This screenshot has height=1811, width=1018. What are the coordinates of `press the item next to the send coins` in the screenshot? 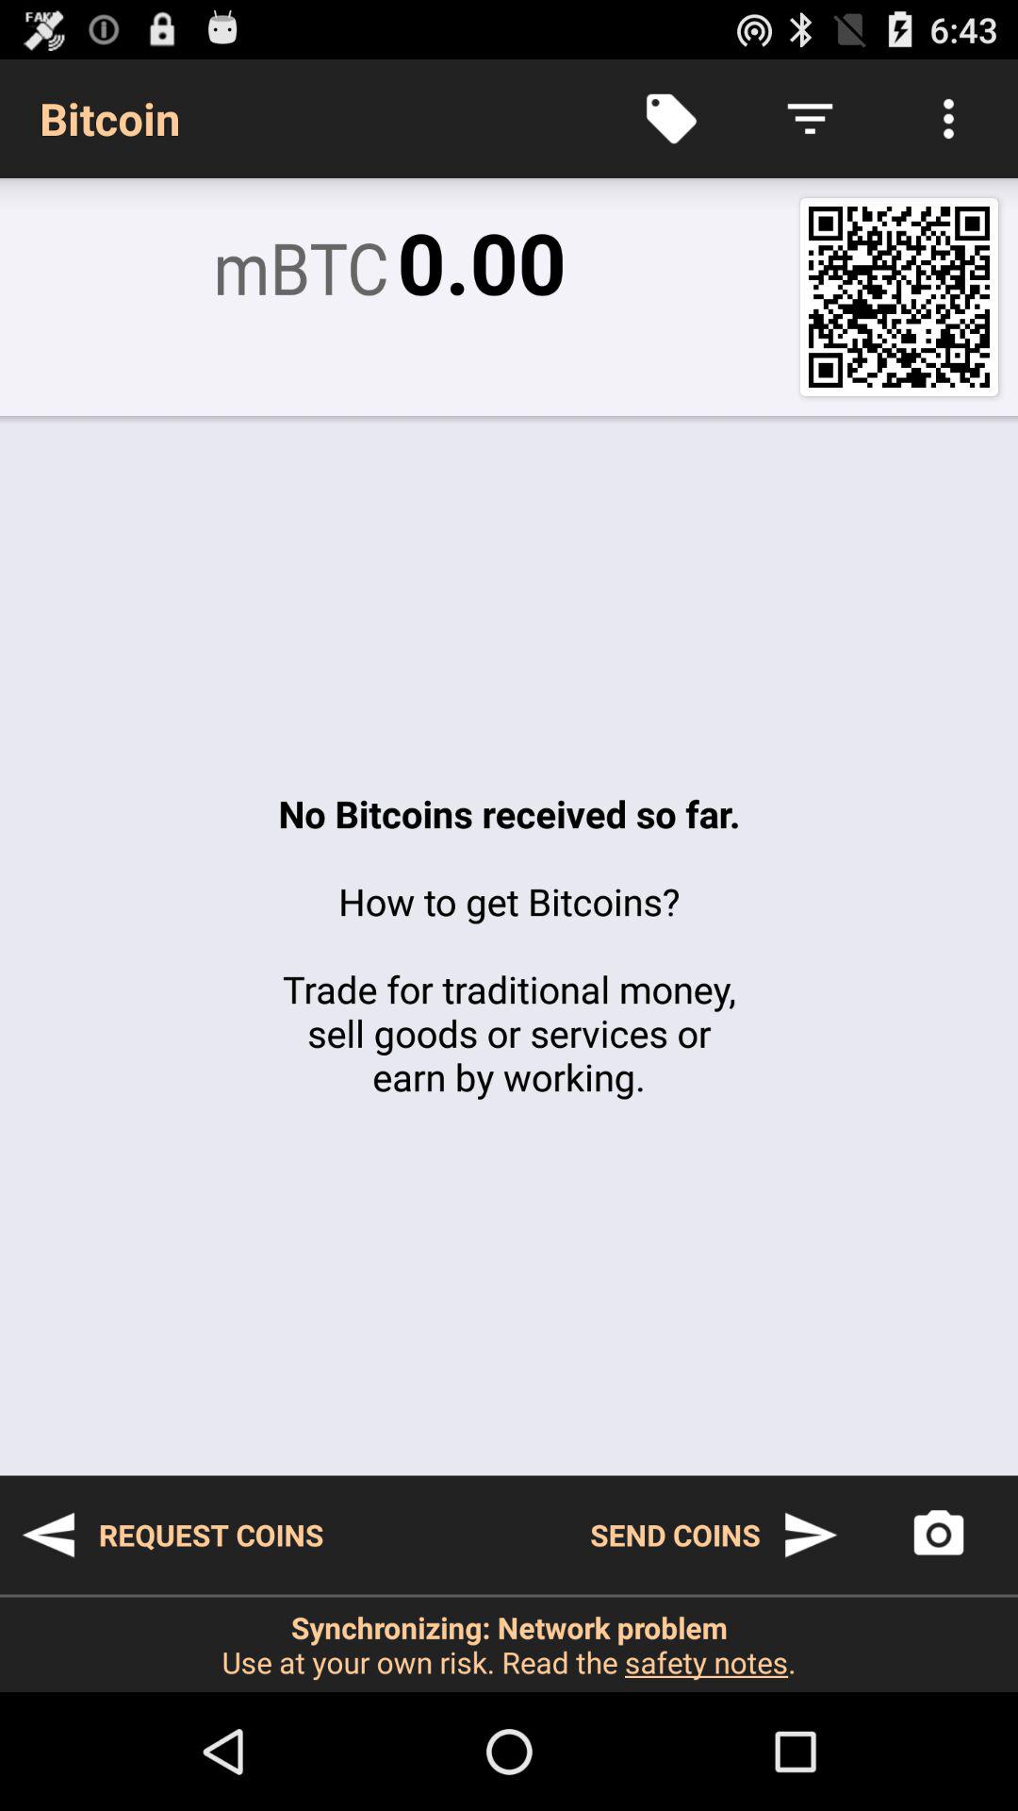 It's located at (172, 1535).